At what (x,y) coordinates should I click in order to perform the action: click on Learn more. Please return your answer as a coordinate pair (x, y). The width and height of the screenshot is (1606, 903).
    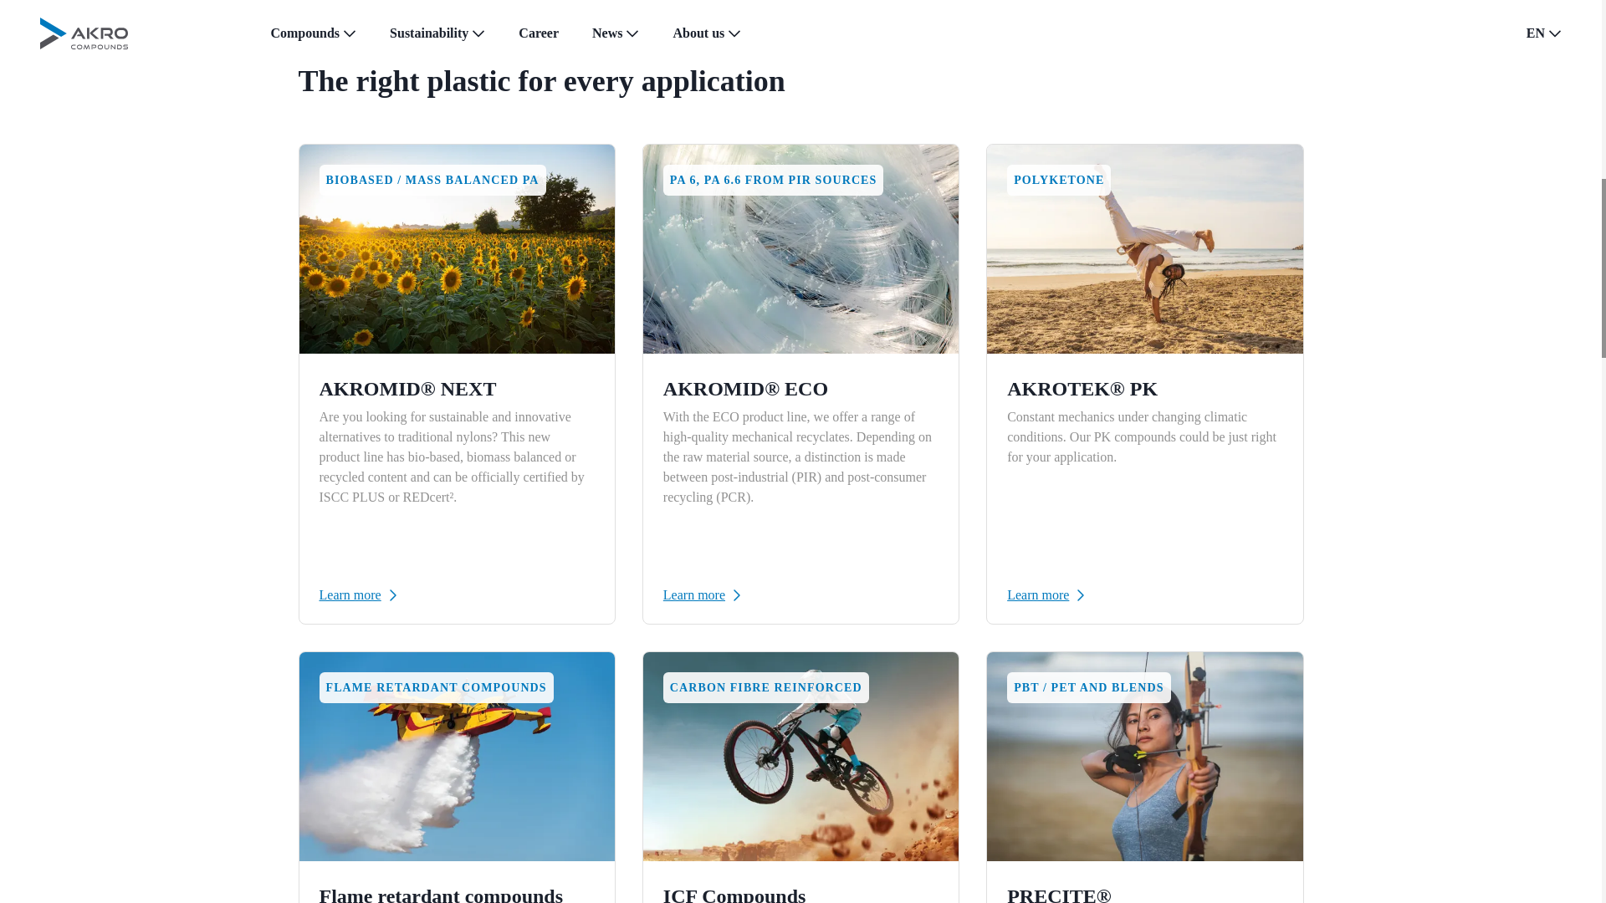
    Looking at the image, I should click on (1144, 594).